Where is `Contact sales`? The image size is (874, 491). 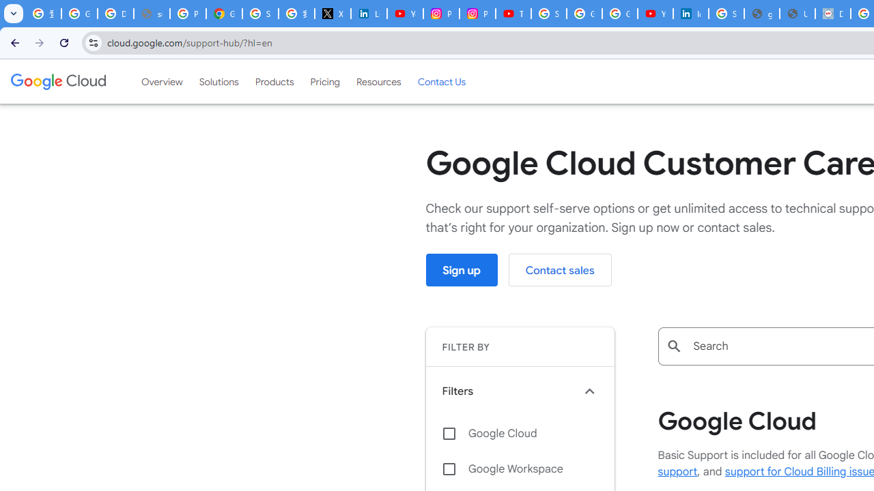 Contact sales is located at coordinates (560, 270).